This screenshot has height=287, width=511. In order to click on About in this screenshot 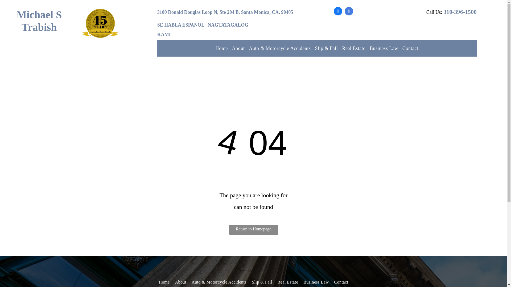, I will do `click(181, 282)`.